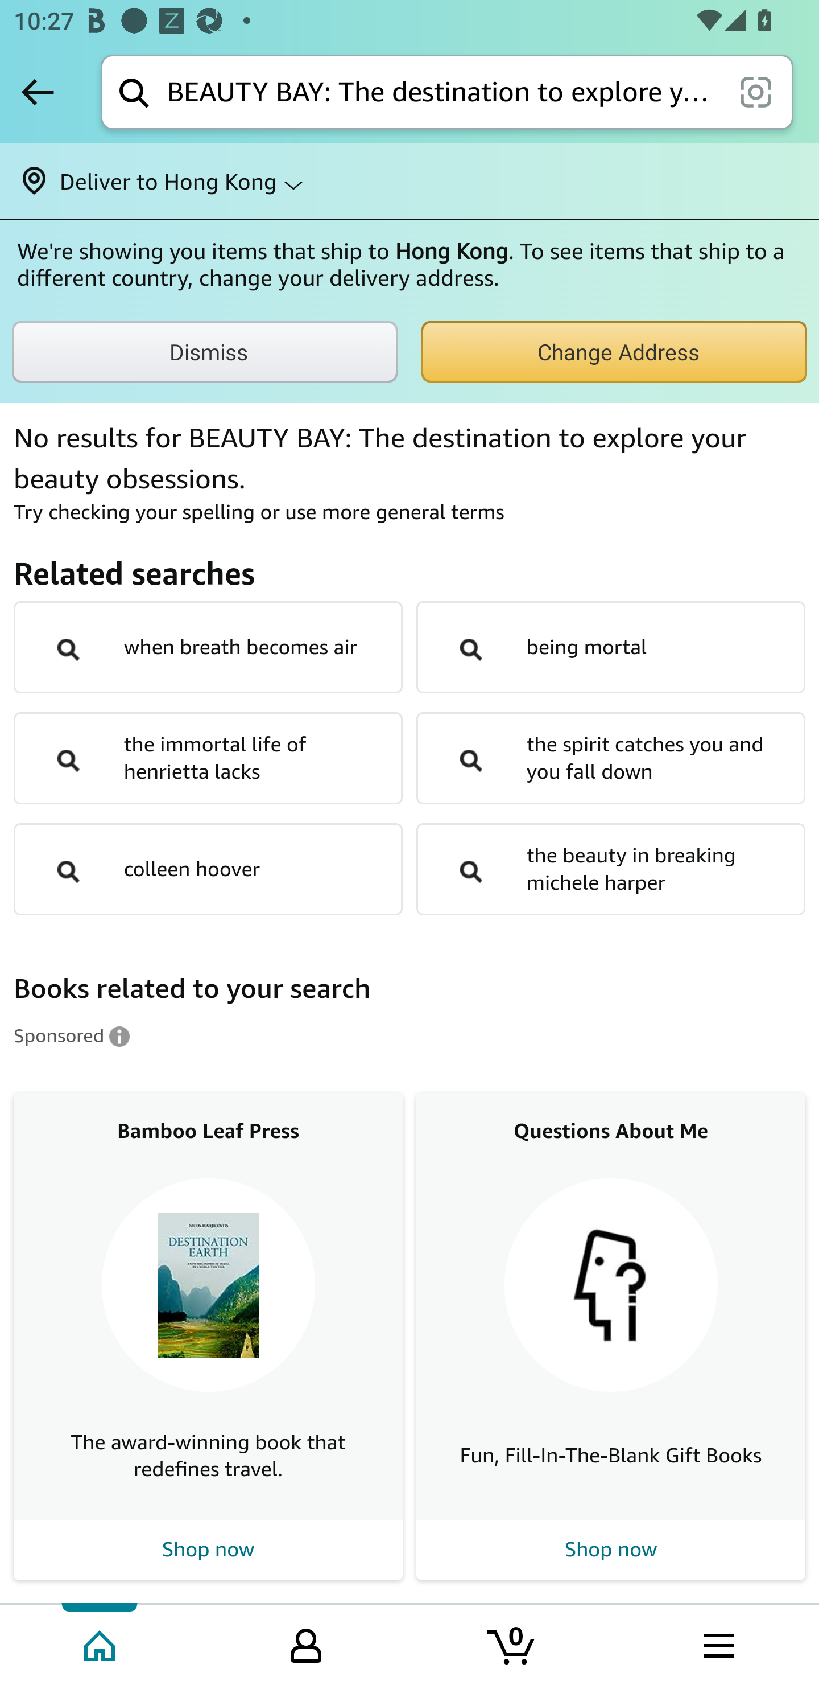 The height and width of the screenshot is (1685, 819). Describe the element at coordinates (306, 1643) in the screenshot. I see `Your Amazon.com Tab 2 of 4` at that location.